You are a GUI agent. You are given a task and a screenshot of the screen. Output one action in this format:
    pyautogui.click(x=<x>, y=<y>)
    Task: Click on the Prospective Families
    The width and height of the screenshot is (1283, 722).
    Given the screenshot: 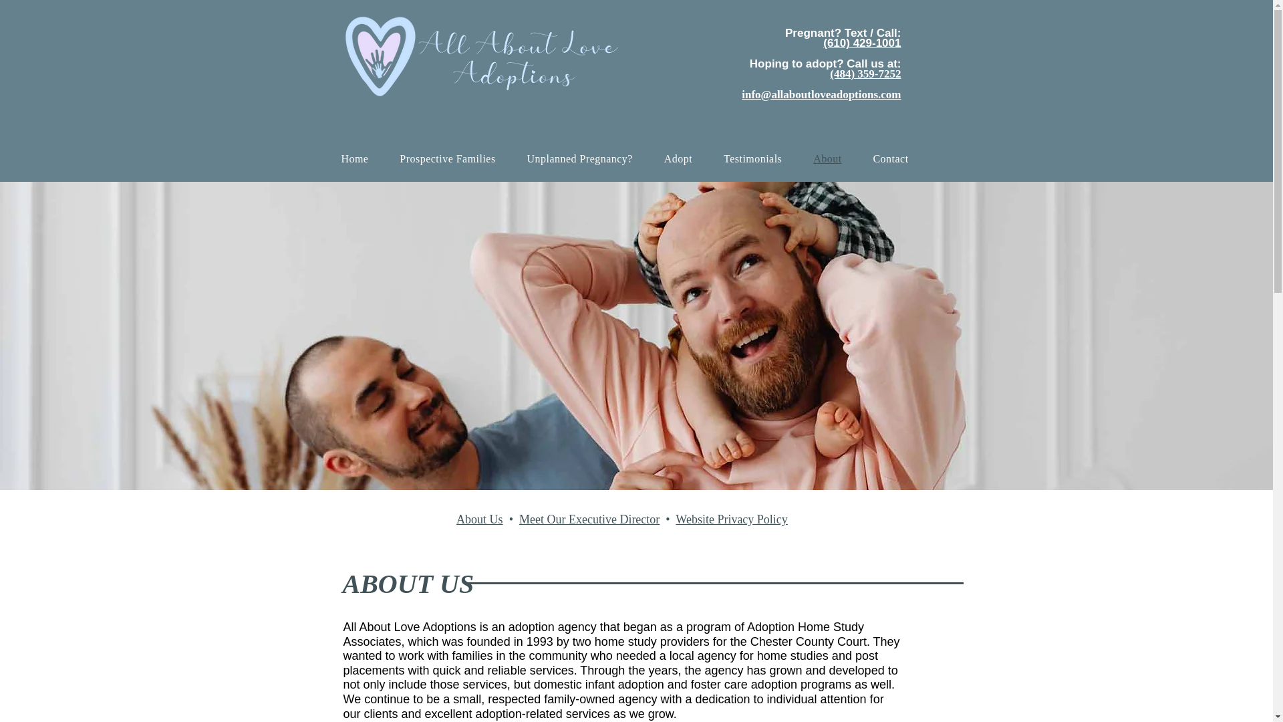 What is the action you would take?
    pyautogui.click(x=448, y=159)
    